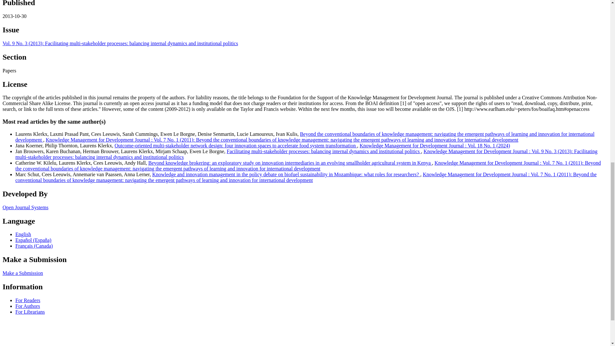  Describe the element at coordinates (22, 273) in the screenshot. I see `Make a Submission` at that location.